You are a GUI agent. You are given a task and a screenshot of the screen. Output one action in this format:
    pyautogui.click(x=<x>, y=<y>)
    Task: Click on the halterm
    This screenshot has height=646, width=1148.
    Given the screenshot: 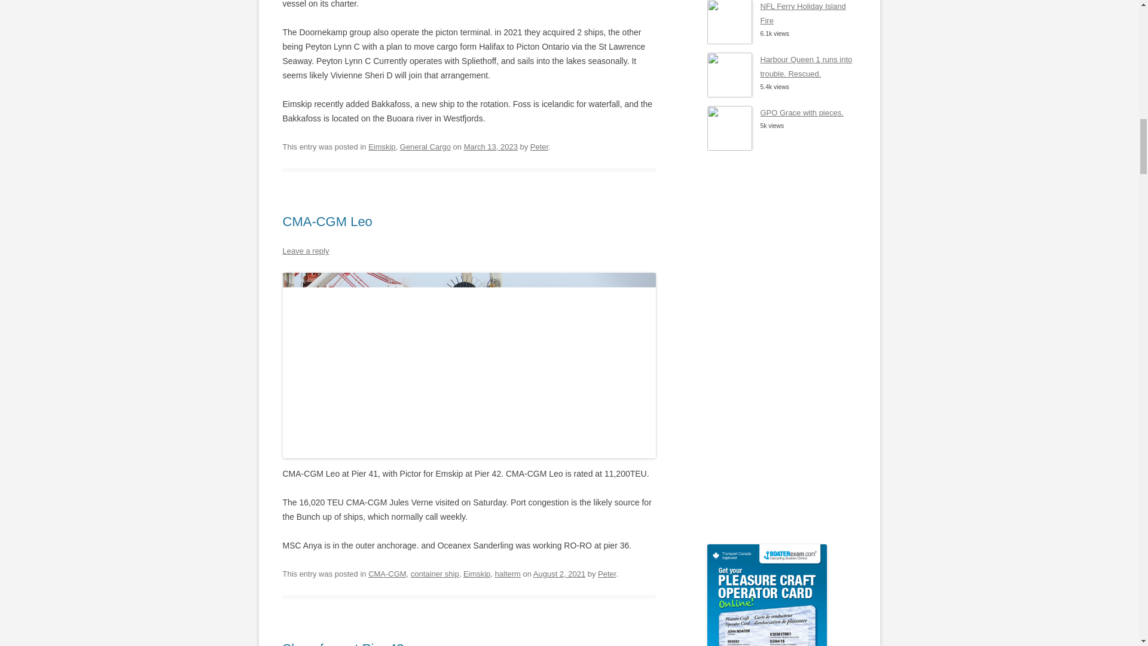 What is the action you would take?
    pyautogui.click(x=508, y=573)
    